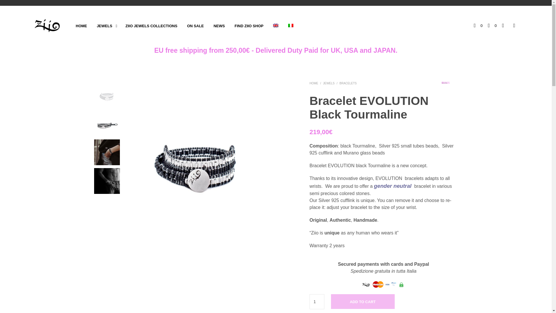 This screenshot has width=556, height=313. I want to click on FIND ZIIO SHOP, so click(249, 26).